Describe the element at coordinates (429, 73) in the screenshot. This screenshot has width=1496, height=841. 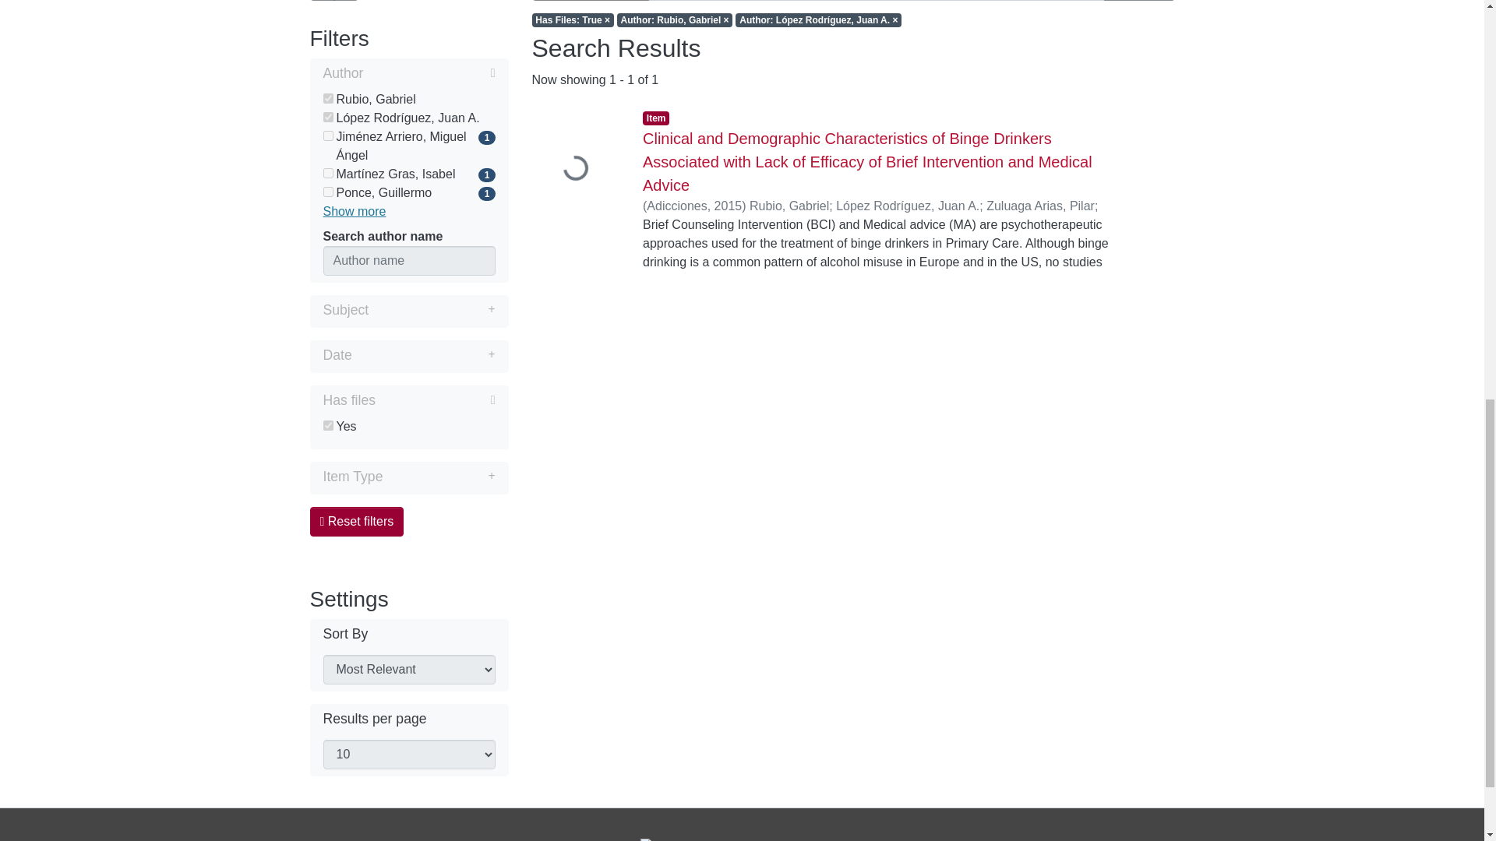
I see `Collapse filter` at that location.